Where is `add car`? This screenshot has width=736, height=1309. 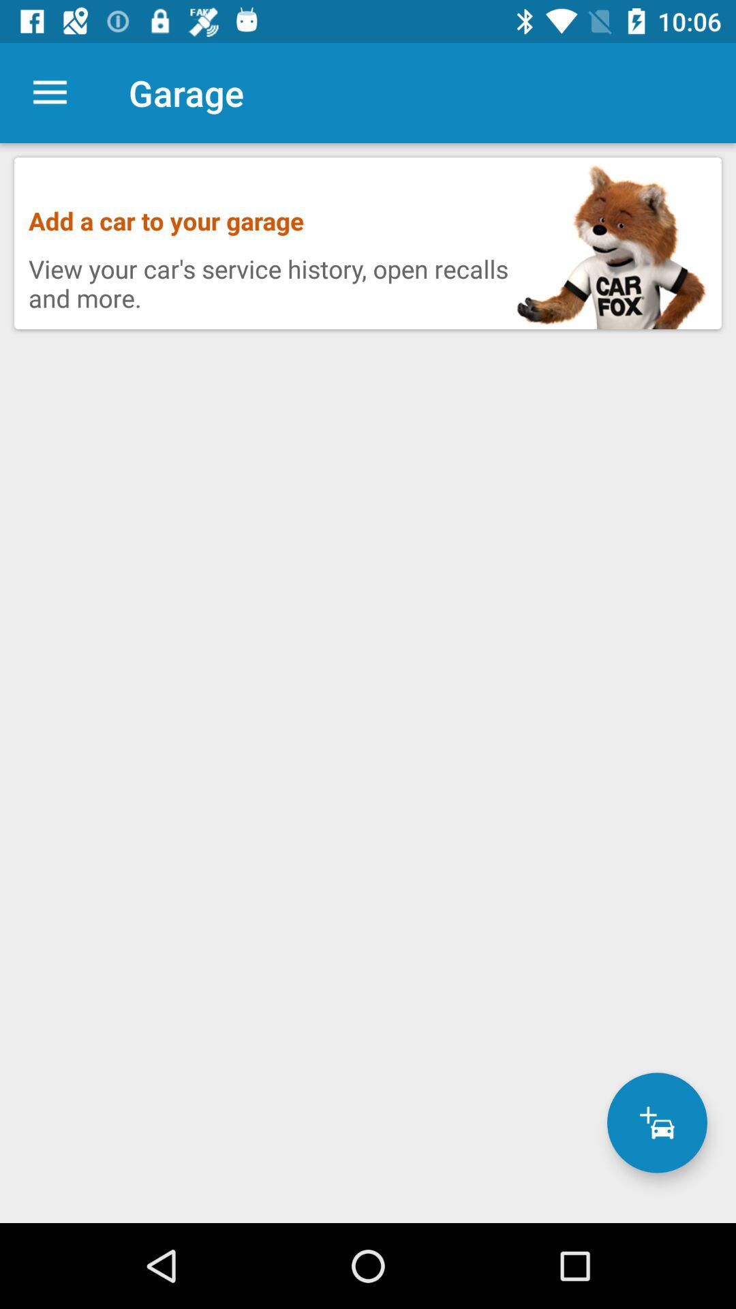
add car is located at coordinates (657, 1122).